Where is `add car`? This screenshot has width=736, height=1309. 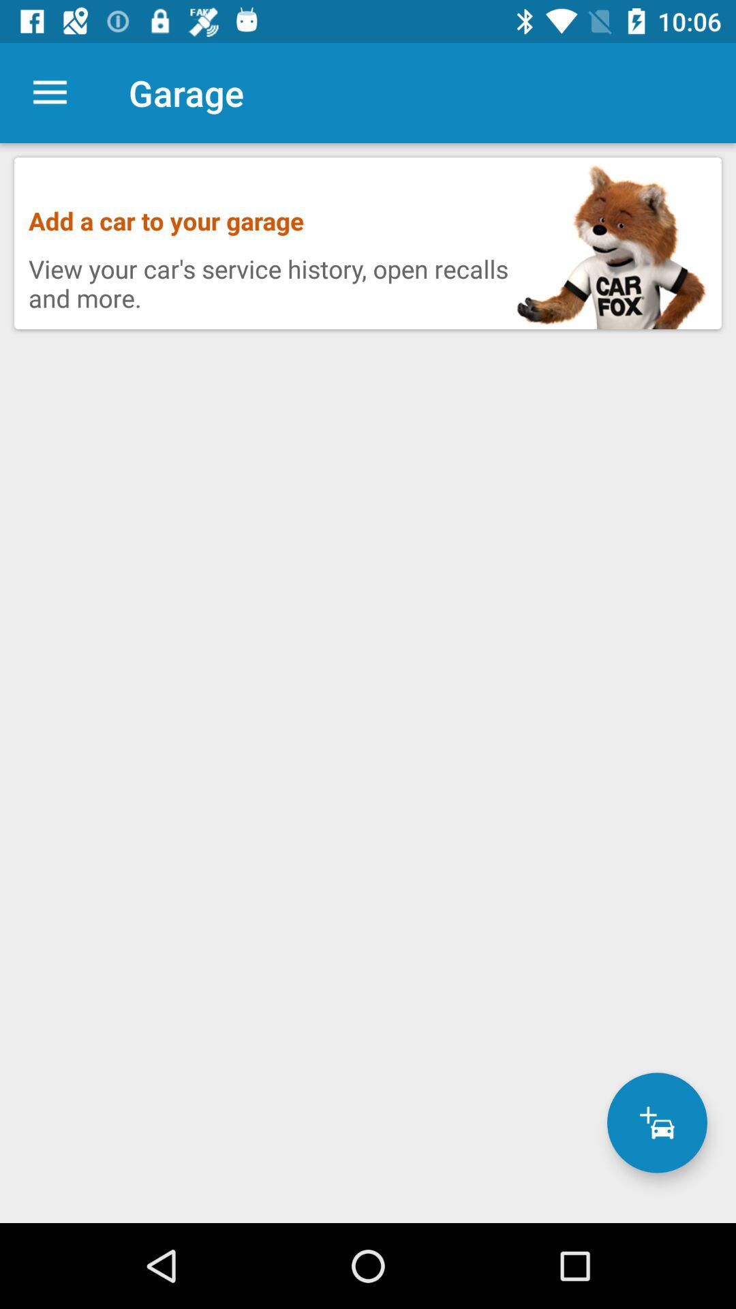
add car is located at coordinates (657, 1122).